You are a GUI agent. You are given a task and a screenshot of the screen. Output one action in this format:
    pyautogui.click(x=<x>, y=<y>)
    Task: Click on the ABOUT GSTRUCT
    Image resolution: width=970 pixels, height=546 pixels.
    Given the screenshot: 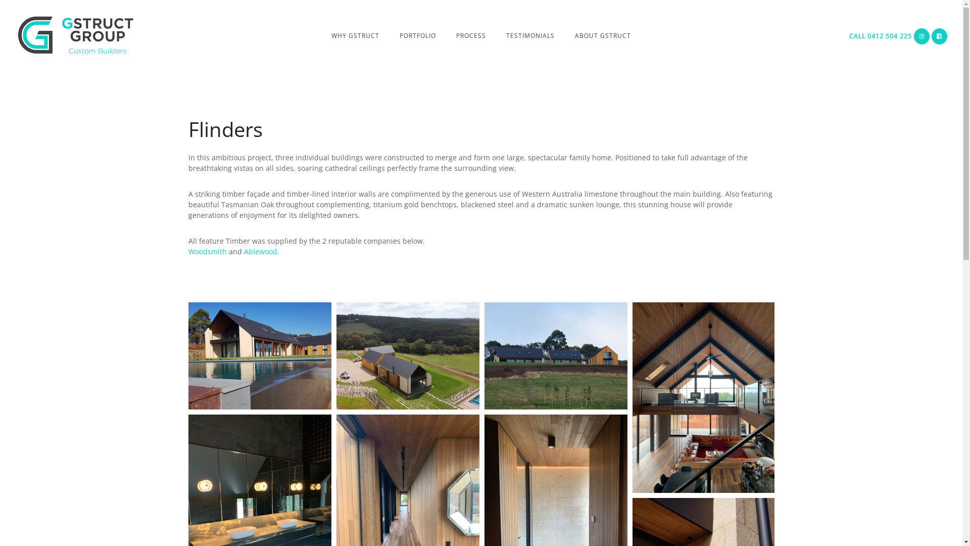 What is the action you would take?
    pyautogui.click(x=603, y=35)
    